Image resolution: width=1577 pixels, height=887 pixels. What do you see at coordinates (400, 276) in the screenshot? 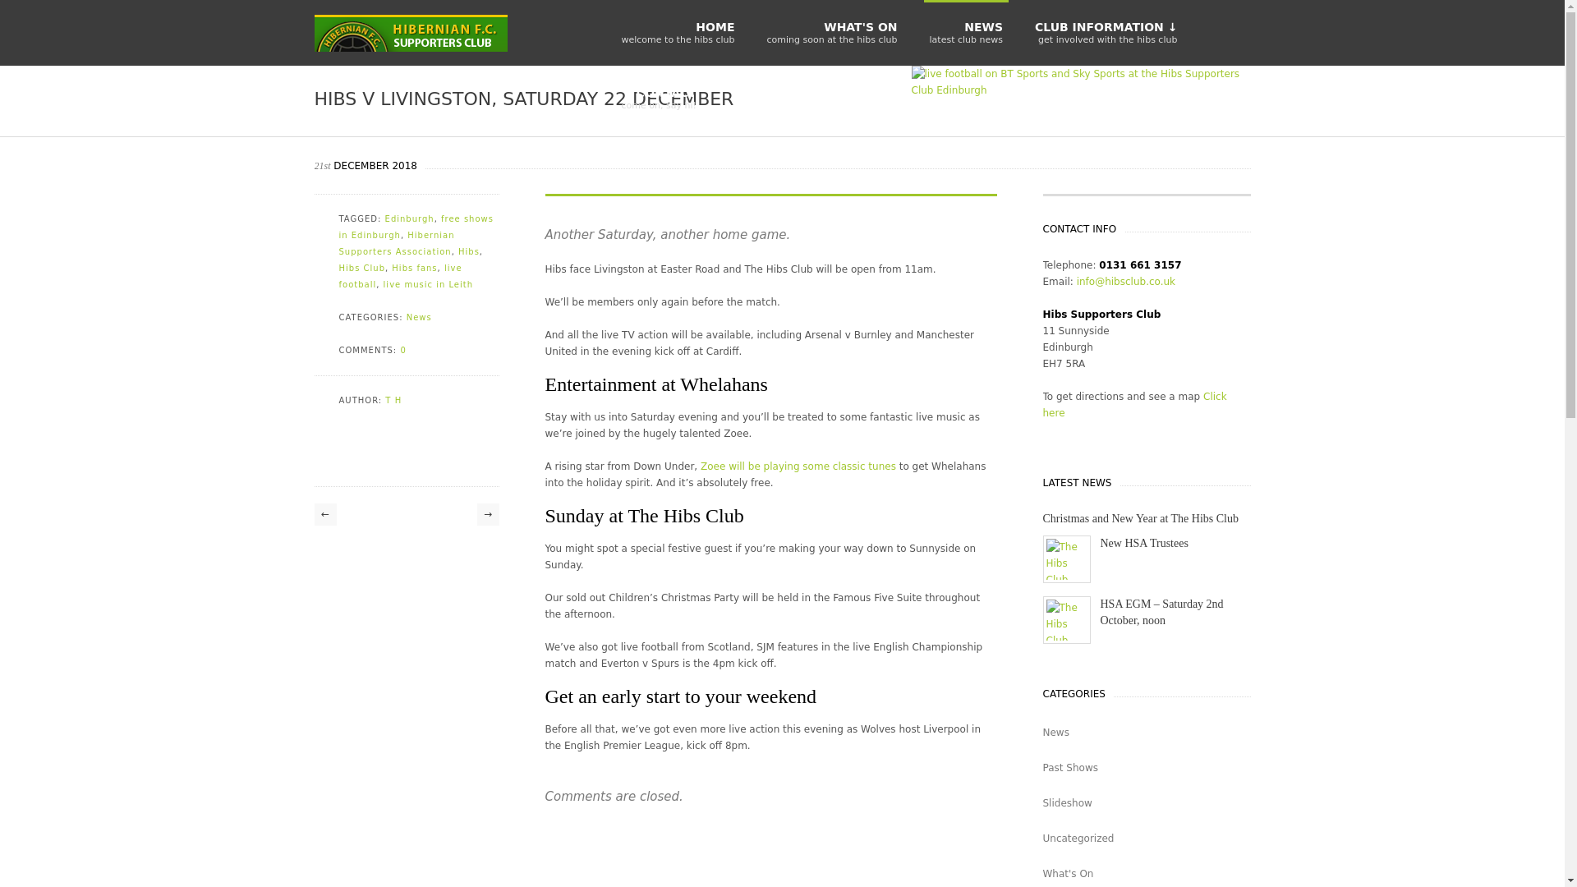
I see `live football` at bounding box center [400, 276].